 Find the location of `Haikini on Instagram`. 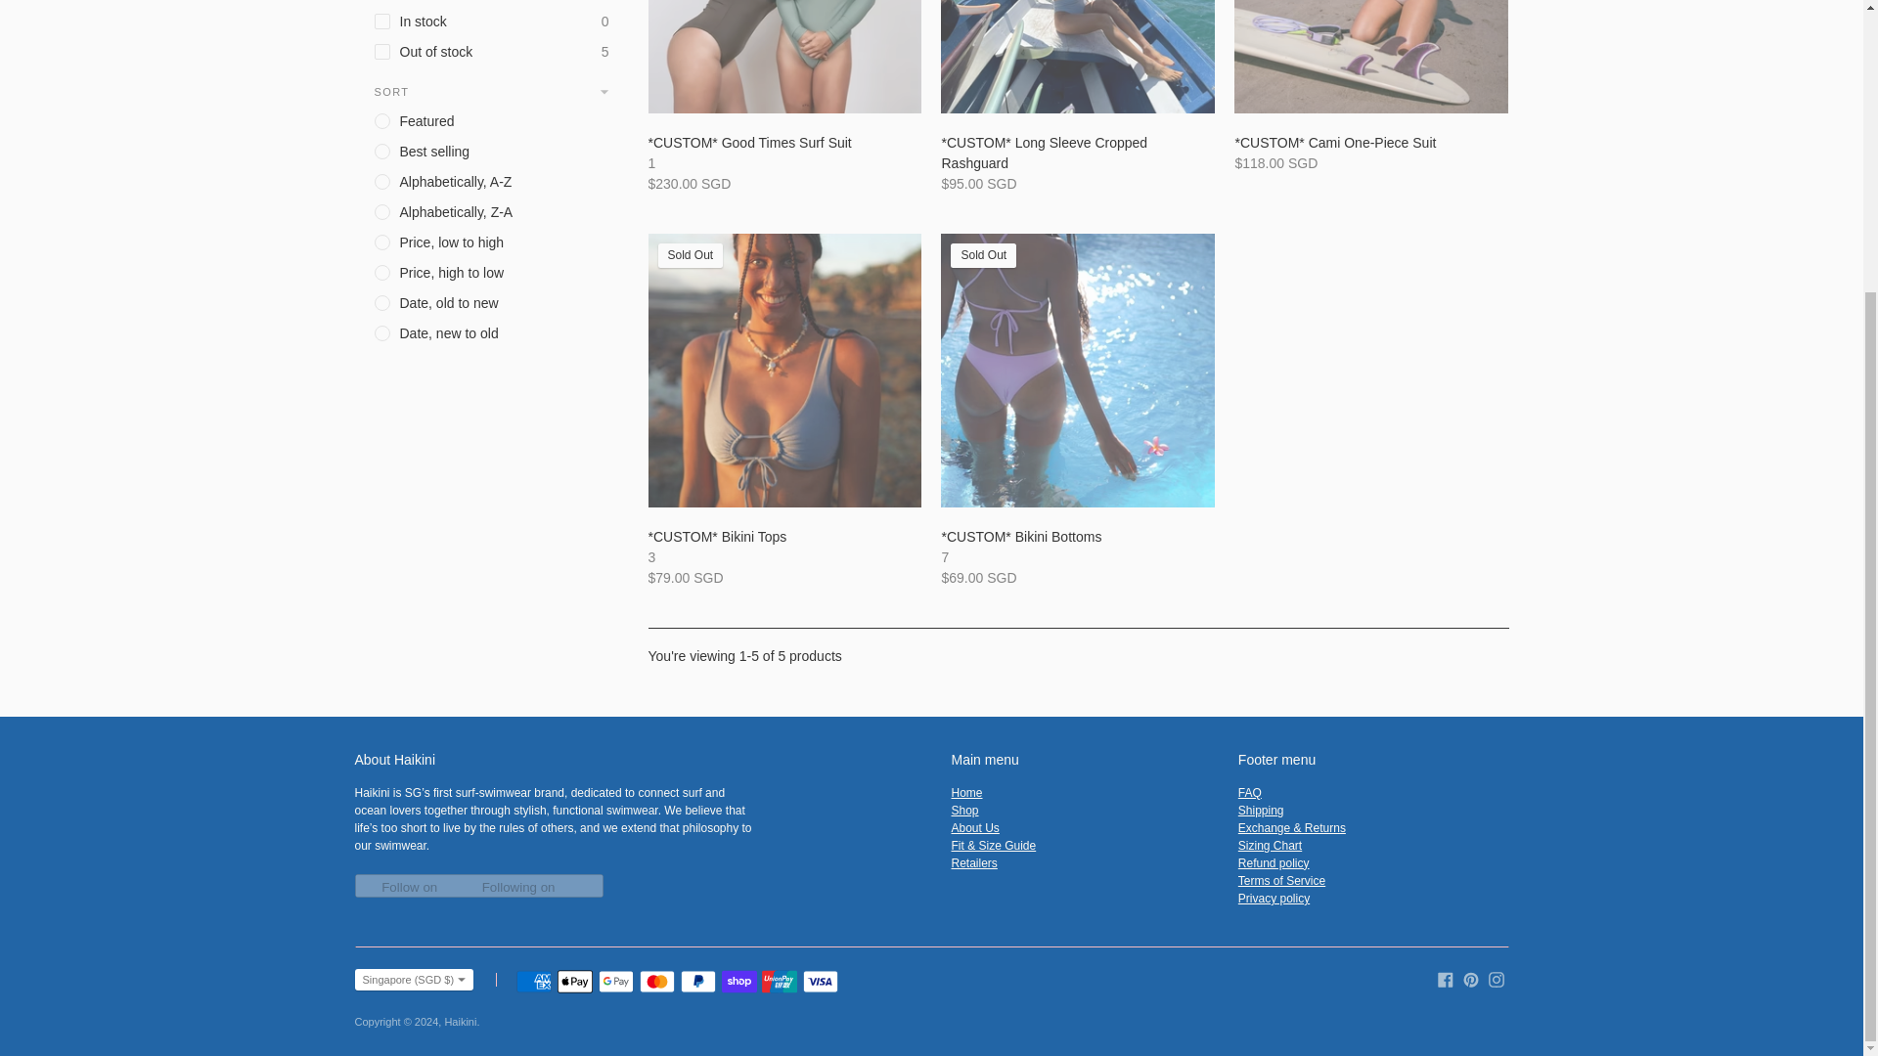

Haikini on Instagram is located at coordinates (1497, 978).